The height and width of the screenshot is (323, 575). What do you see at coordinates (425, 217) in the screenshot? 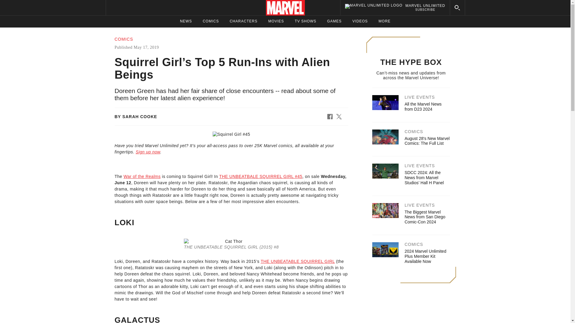
I see `The Biggest Marvel News from San Diego Comic-Con 2024` at bounding box center [425, 217].